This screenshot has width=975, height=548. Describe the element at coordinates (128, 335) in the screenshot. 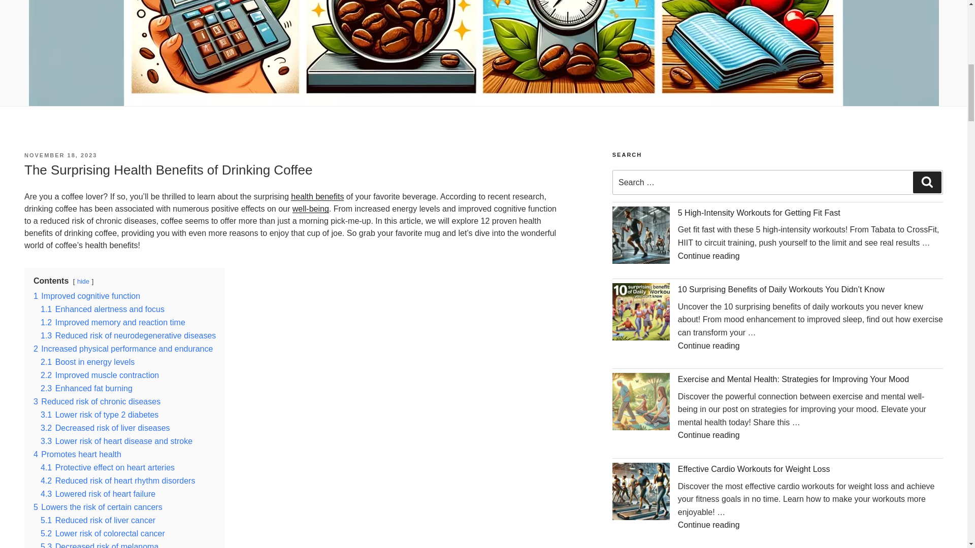

I see `1.3 Reduced risk of neurodegenerative diseases` at that location.